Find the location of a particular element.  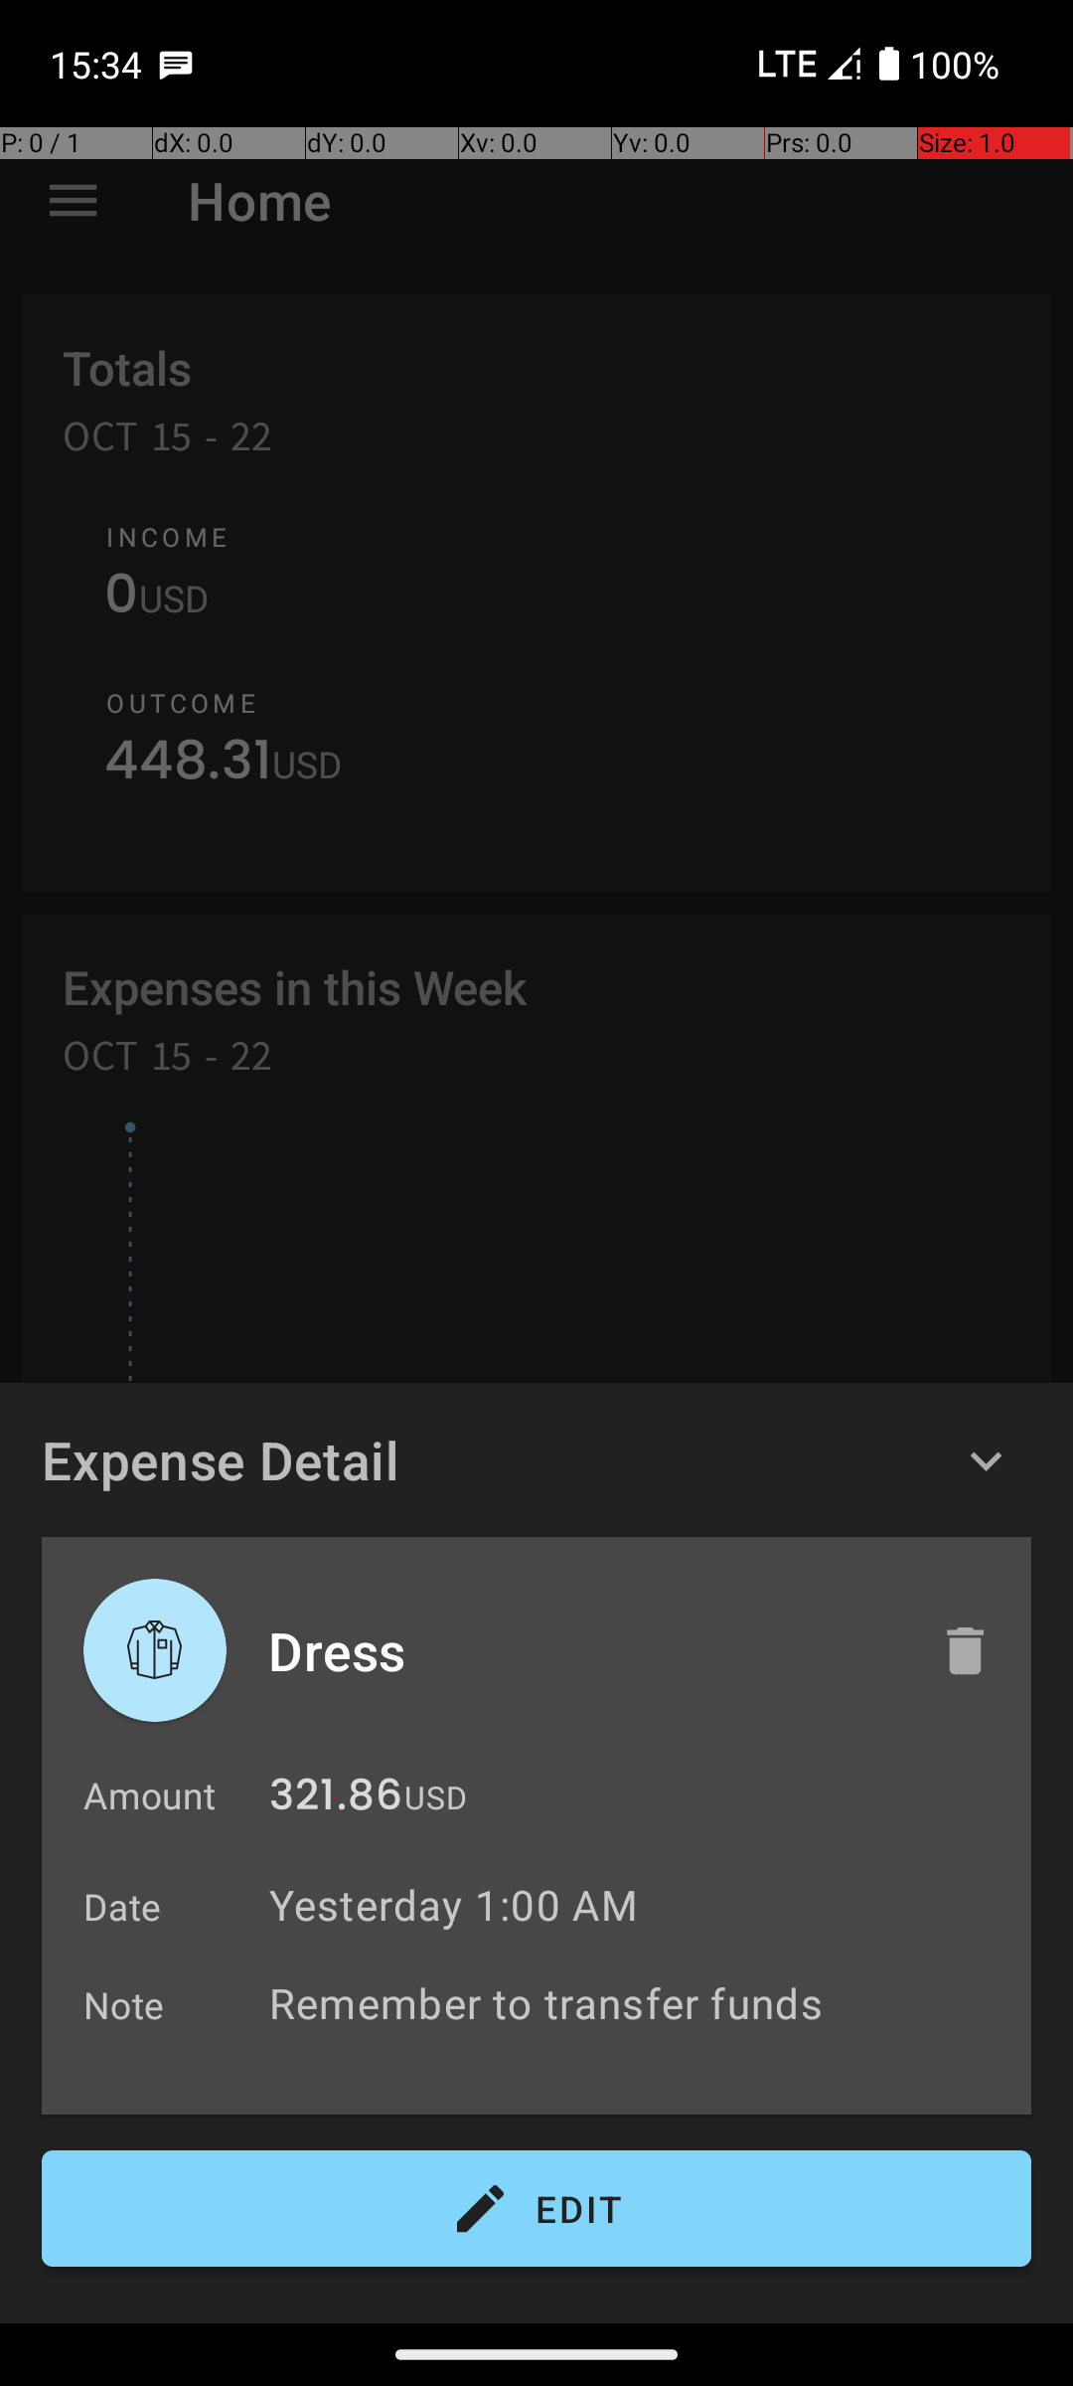

321.86 is located at coordinates (336, 1799).